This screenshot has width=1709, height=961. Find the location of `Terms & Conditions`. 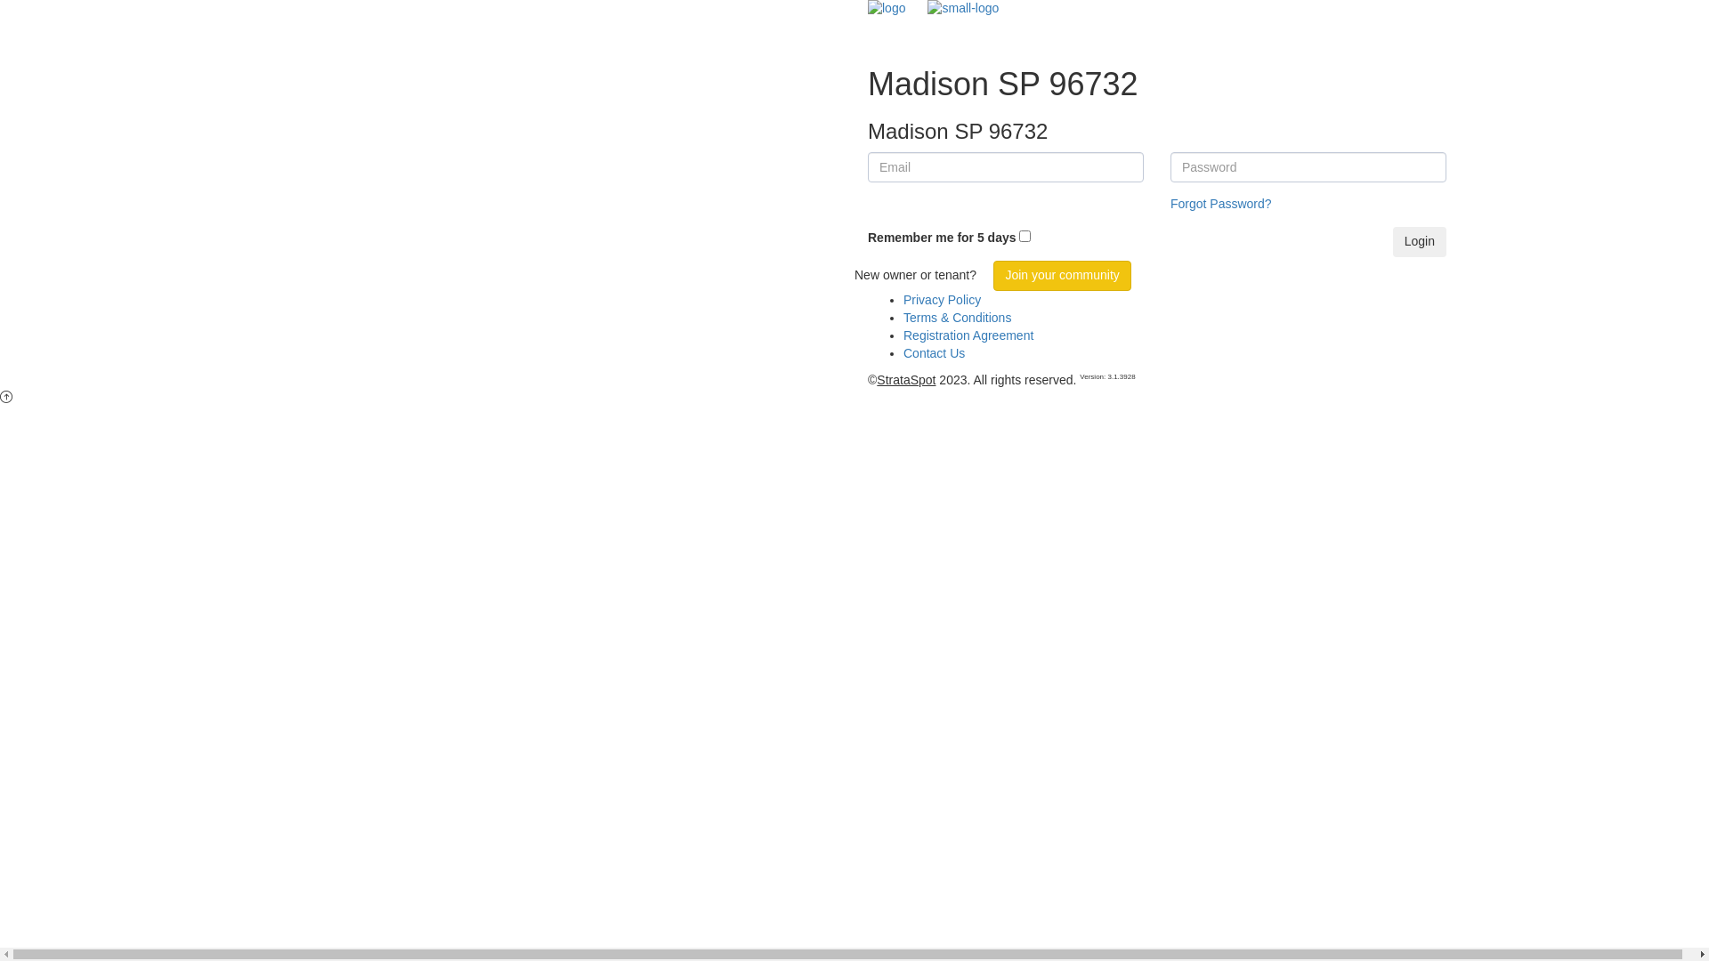

Terms & Conditions is located at coordinates (958, 318).